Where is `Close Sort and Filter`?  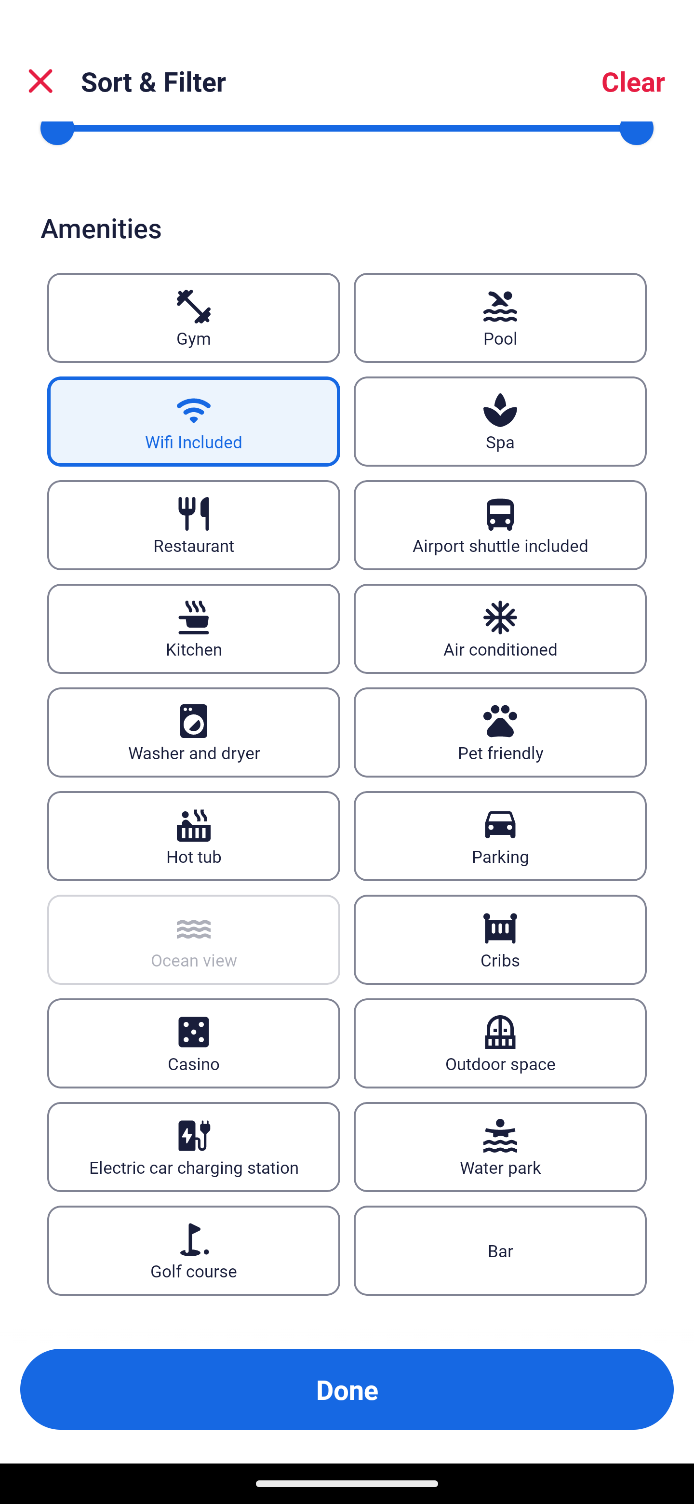 Close Sort and Filter is located at coordinates (40, 81).